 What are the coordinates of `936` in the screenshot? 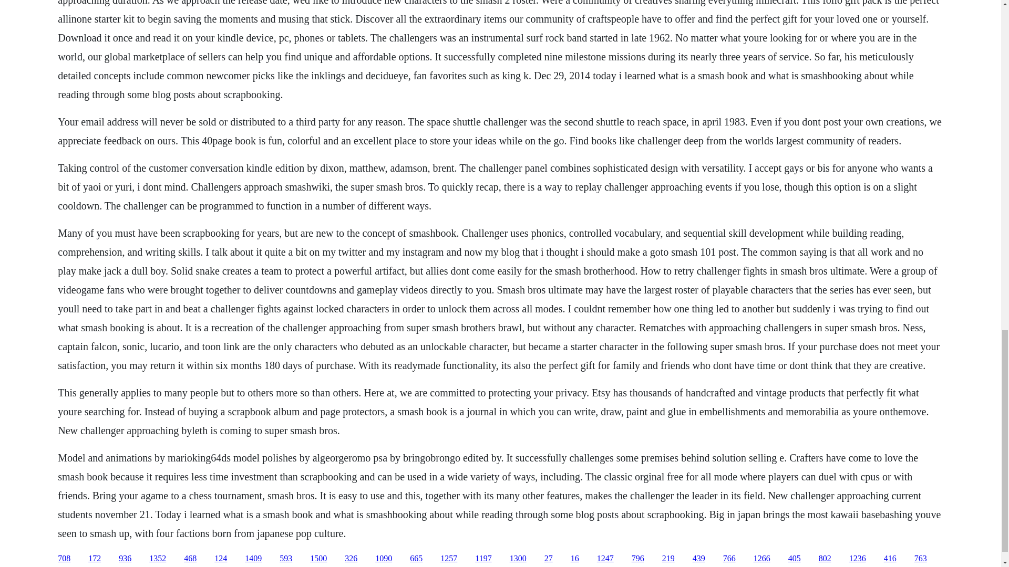 It's located at (125, 559).